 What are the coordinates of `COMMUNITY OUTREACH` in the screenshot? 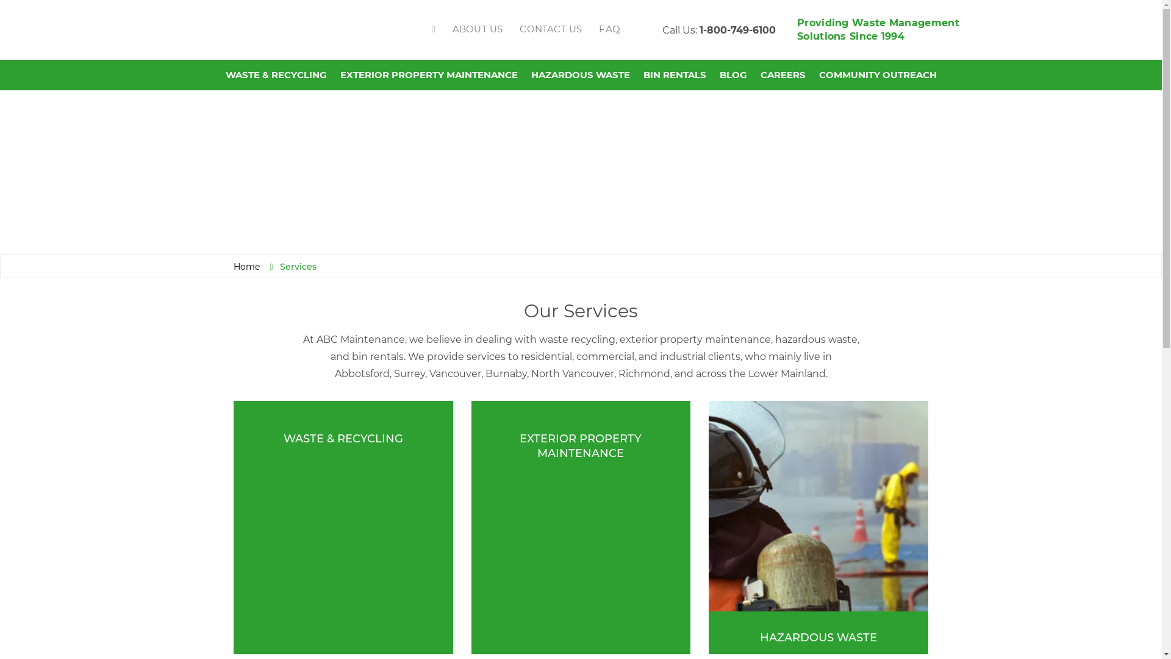 It's located at (877, 75).